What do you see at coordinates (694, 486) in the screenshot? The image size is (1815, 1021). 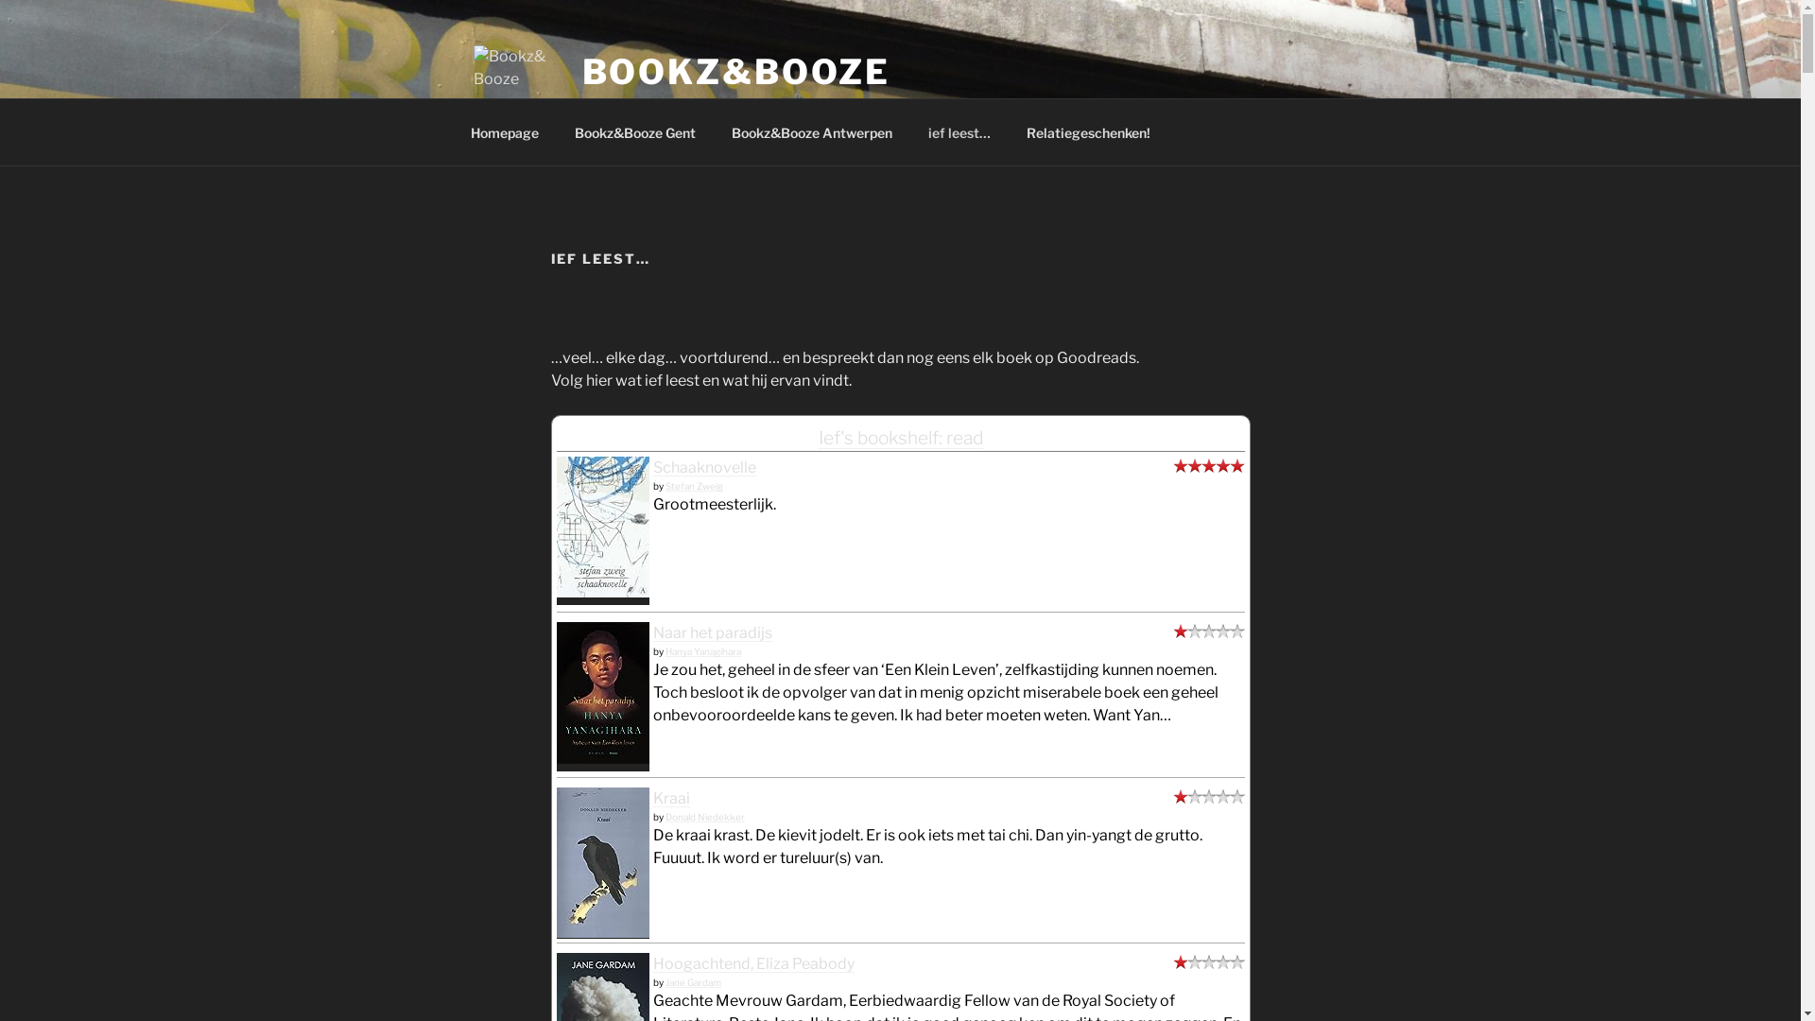 I see `Stefan Zweig` at bounding box center [694, 486].